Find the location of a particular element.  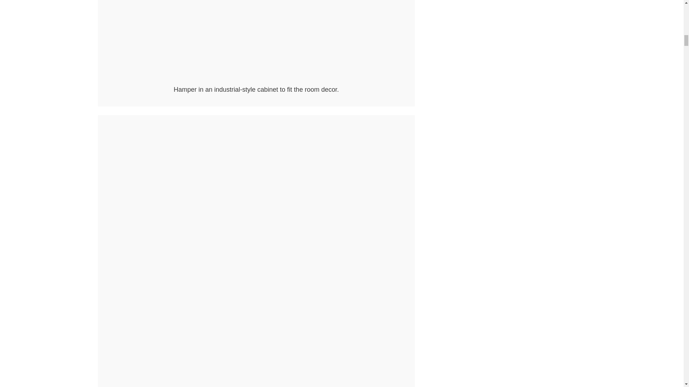

hamper in an industrial style cabinet to fit the room decor is located at coordinates (256, 80).